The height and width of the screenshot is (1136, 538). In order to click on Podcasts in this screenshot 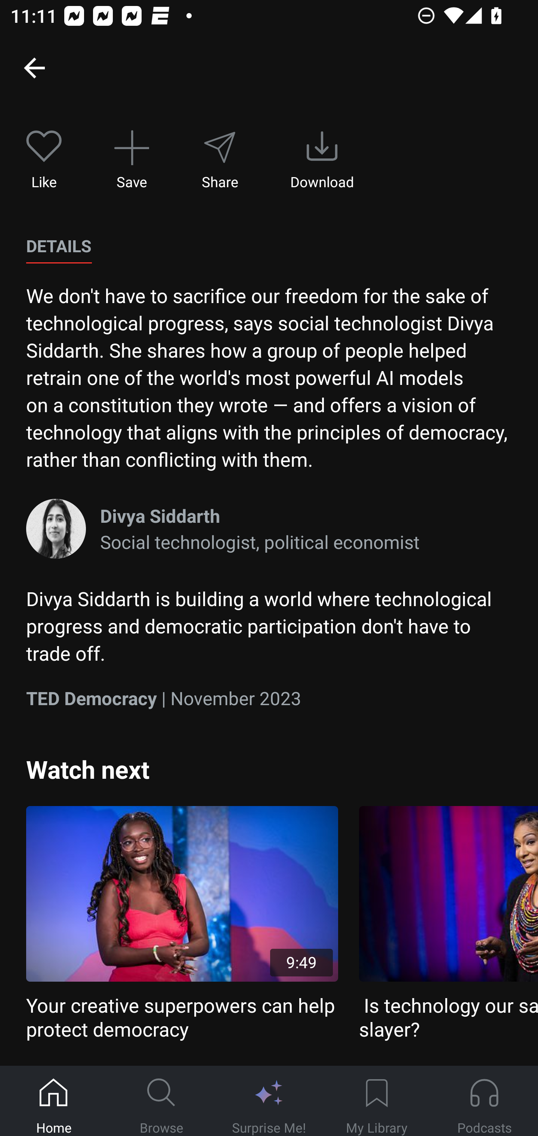, I will do `click(484, 1101)`.